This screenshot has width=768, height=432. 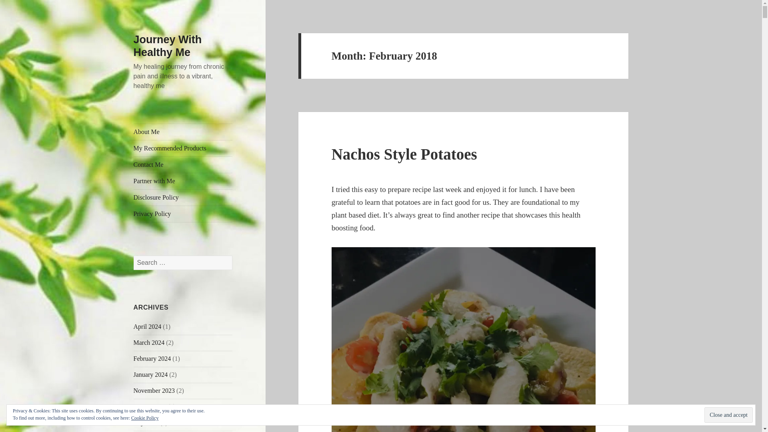 I want to click on January 2024, so click(x=151, y=374).